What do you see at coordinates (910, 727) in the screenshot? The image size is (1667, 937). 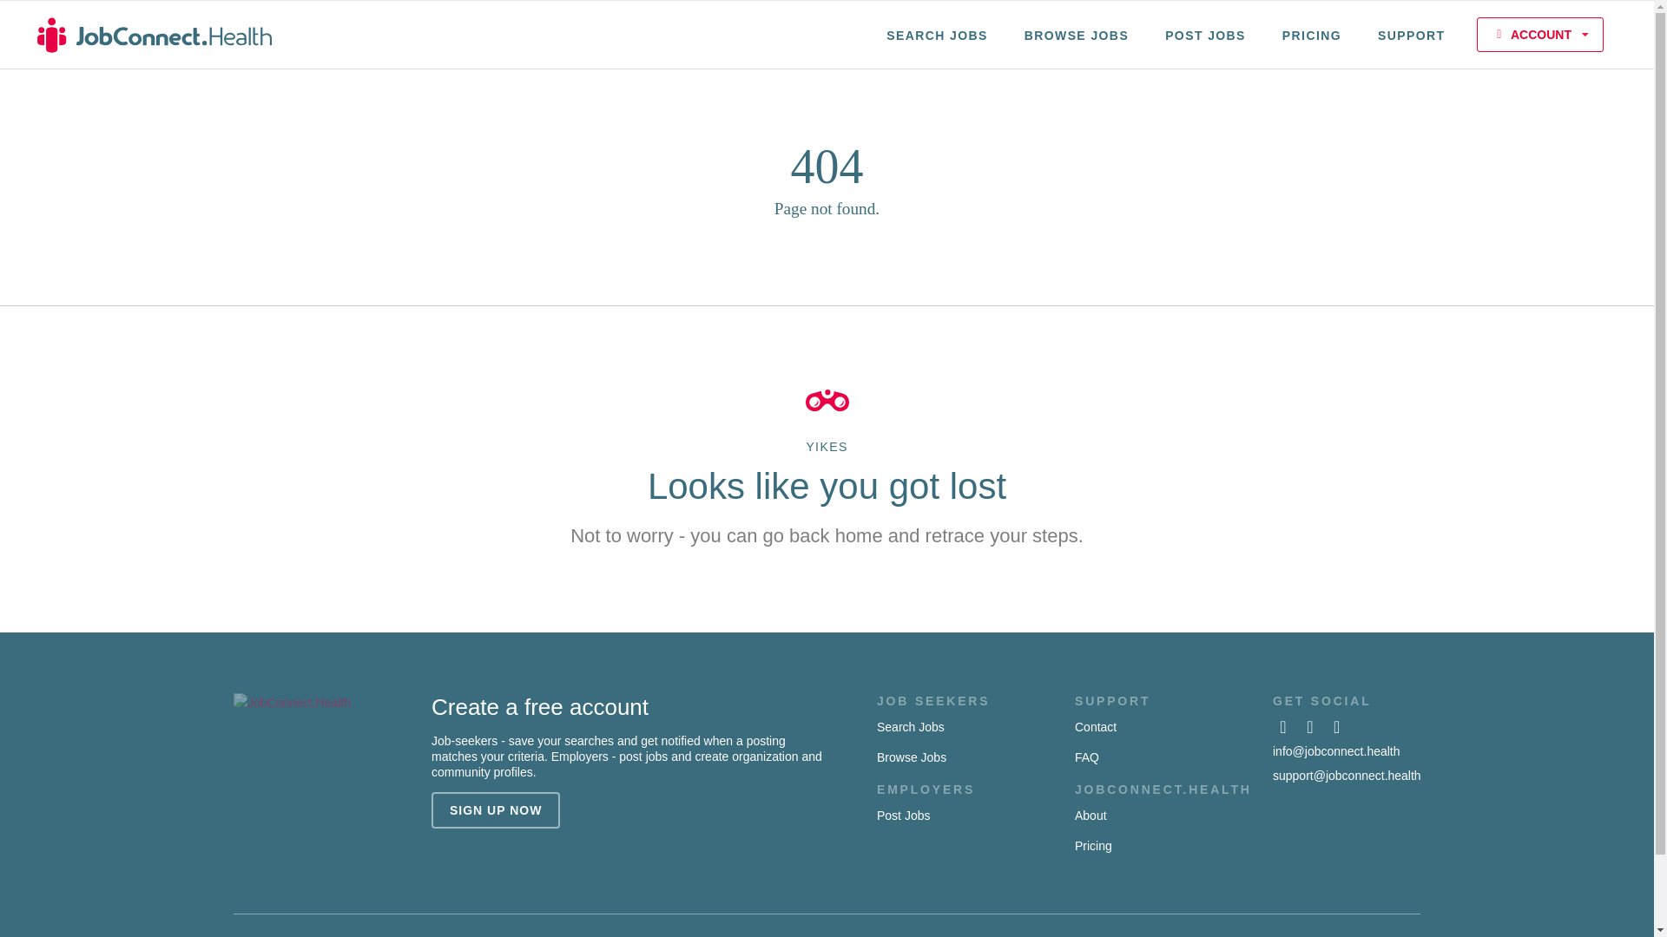 I see `Search Jobs` at bounding box center [910, 727].